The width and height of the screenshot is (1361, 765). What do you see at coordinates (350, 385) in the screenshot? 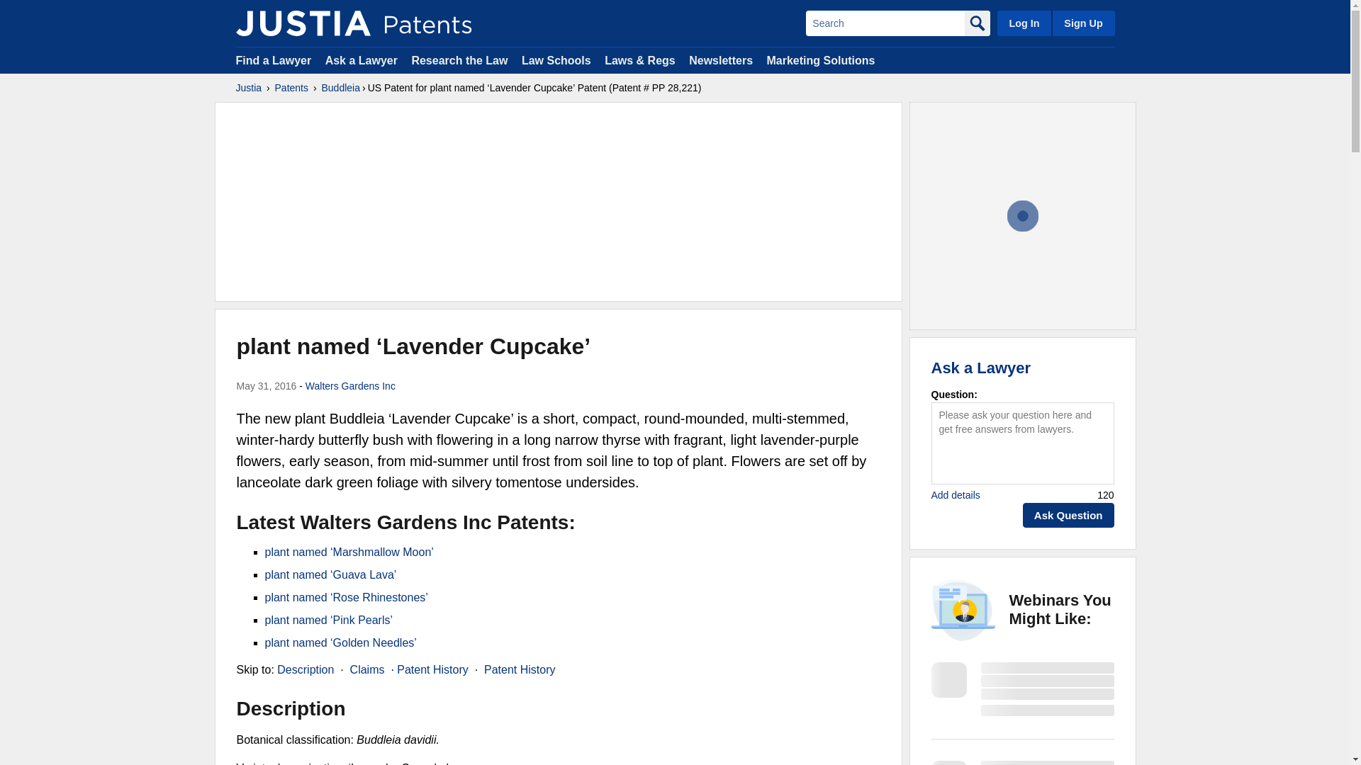
I see `Walters Gardens Inc` at bounding box center [350, 385].